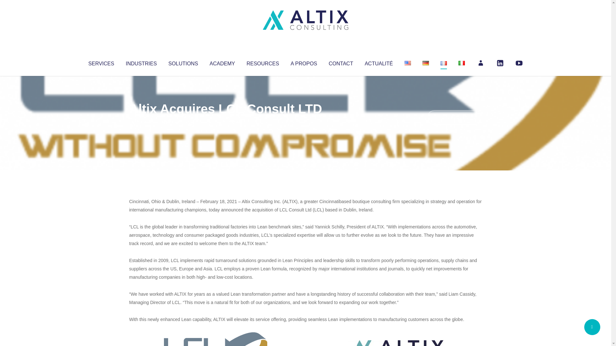  I want to click on SOLUTIONS, so click(183, 62).